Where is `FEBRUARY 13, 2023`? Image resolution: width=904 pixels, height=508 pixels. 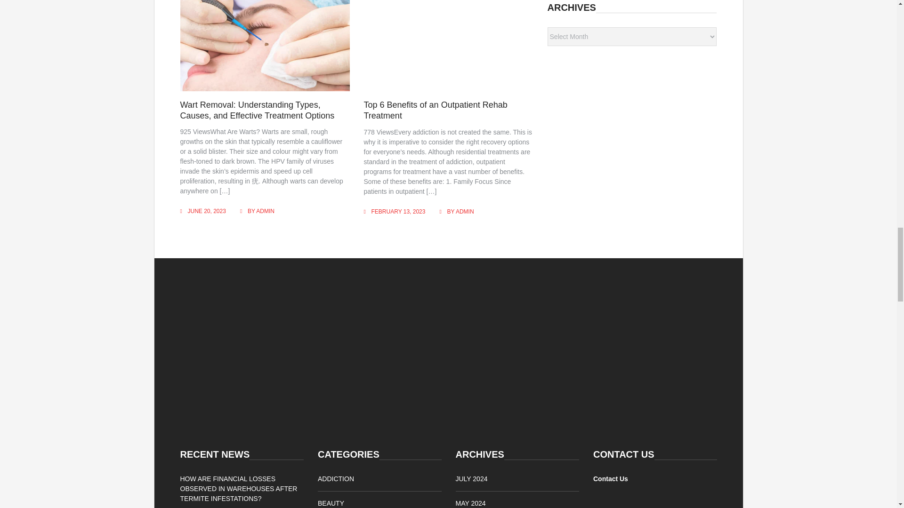
FEBRUARY 13, 2023 is located at coordinates (398, 211).